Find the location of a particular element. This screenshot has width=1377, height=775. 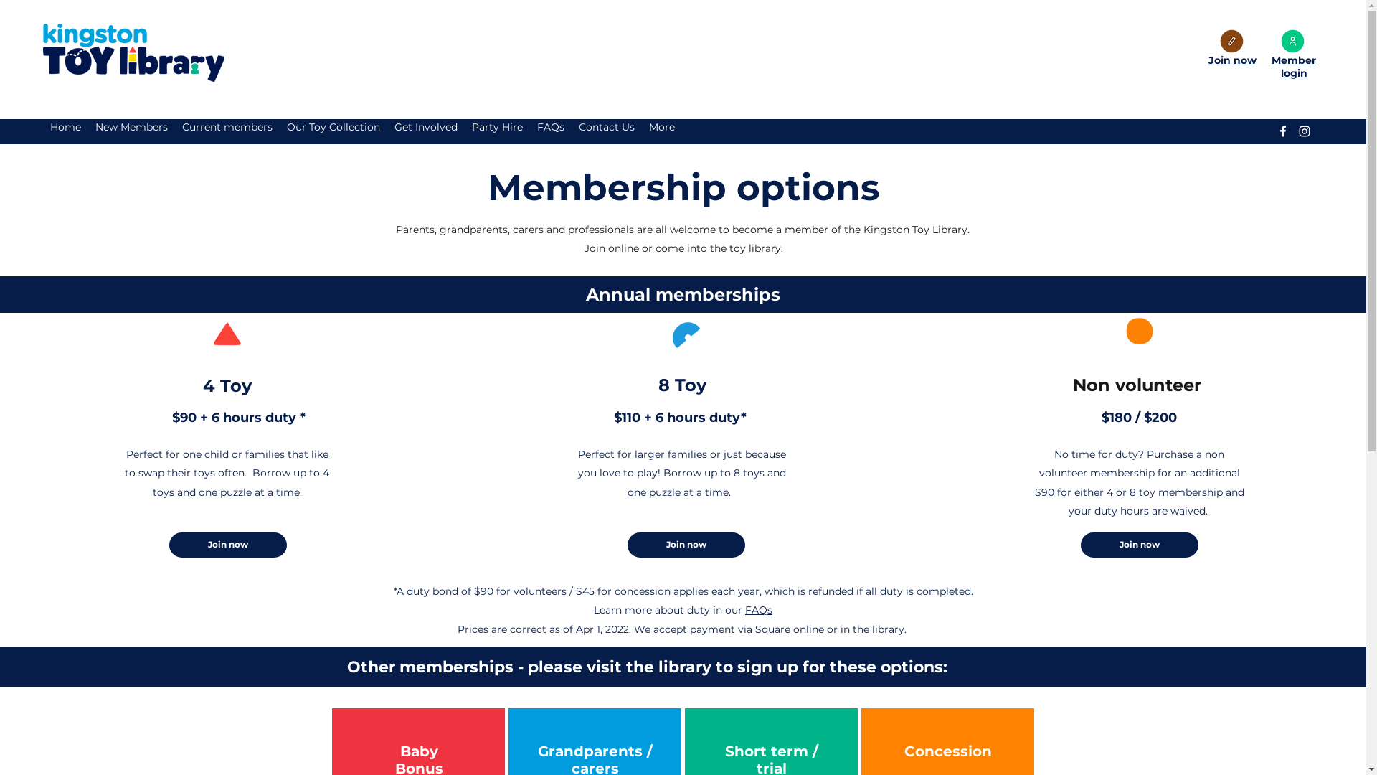

Current members is located at coordinates (227, 131).